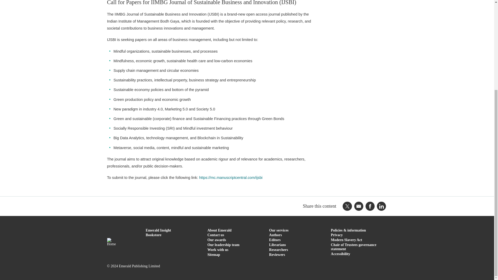 The height and width of the screenshot is (280, 498). What do you see at coordinates (354, 247) in the screenshot?
I see `Download PDF statement` at bounding box center [354, 247].